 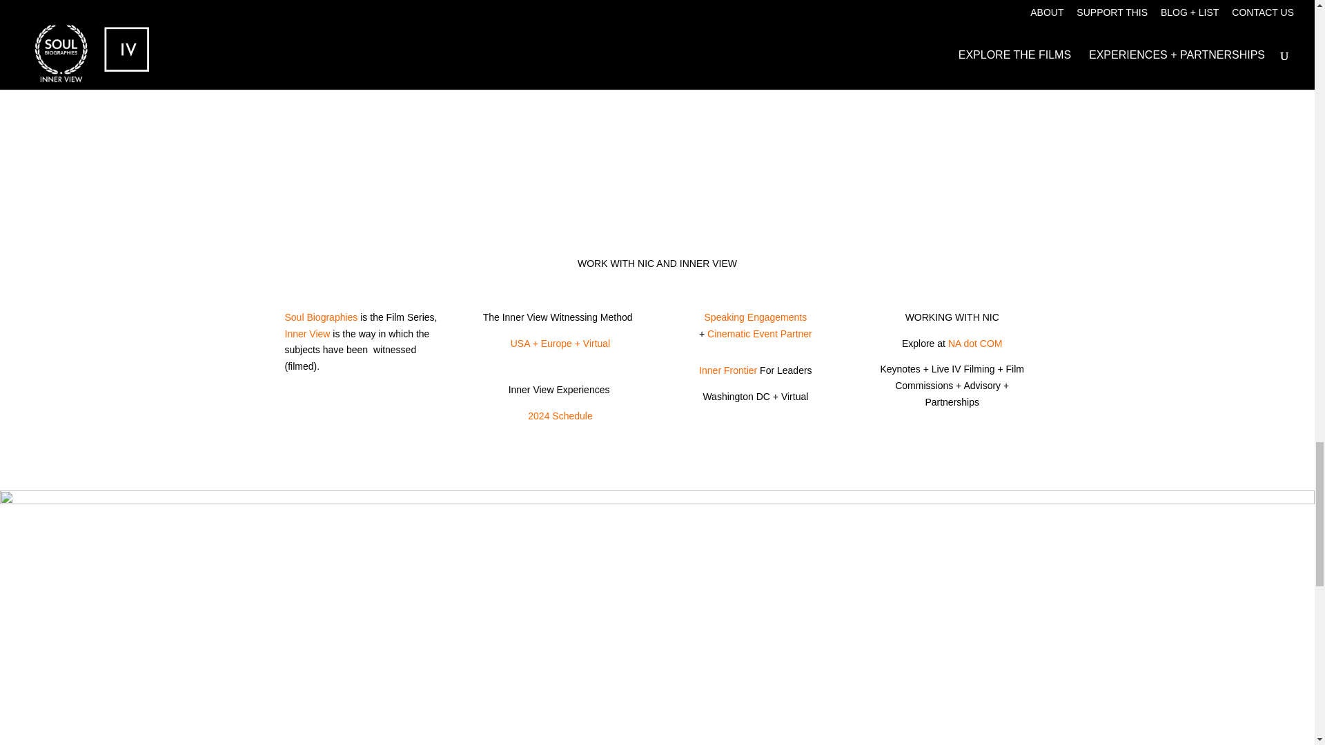 I want to click on Cinematic Event Partner, so click(x=759, y=334).